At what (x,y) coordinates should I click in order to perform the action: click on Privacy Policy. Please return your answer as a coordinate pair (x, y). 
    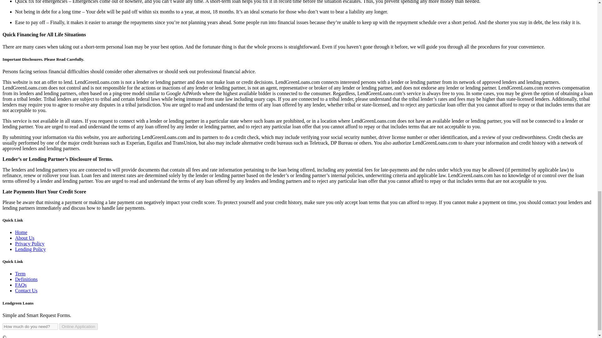
    Looking at the image, I should click on (30, 243).